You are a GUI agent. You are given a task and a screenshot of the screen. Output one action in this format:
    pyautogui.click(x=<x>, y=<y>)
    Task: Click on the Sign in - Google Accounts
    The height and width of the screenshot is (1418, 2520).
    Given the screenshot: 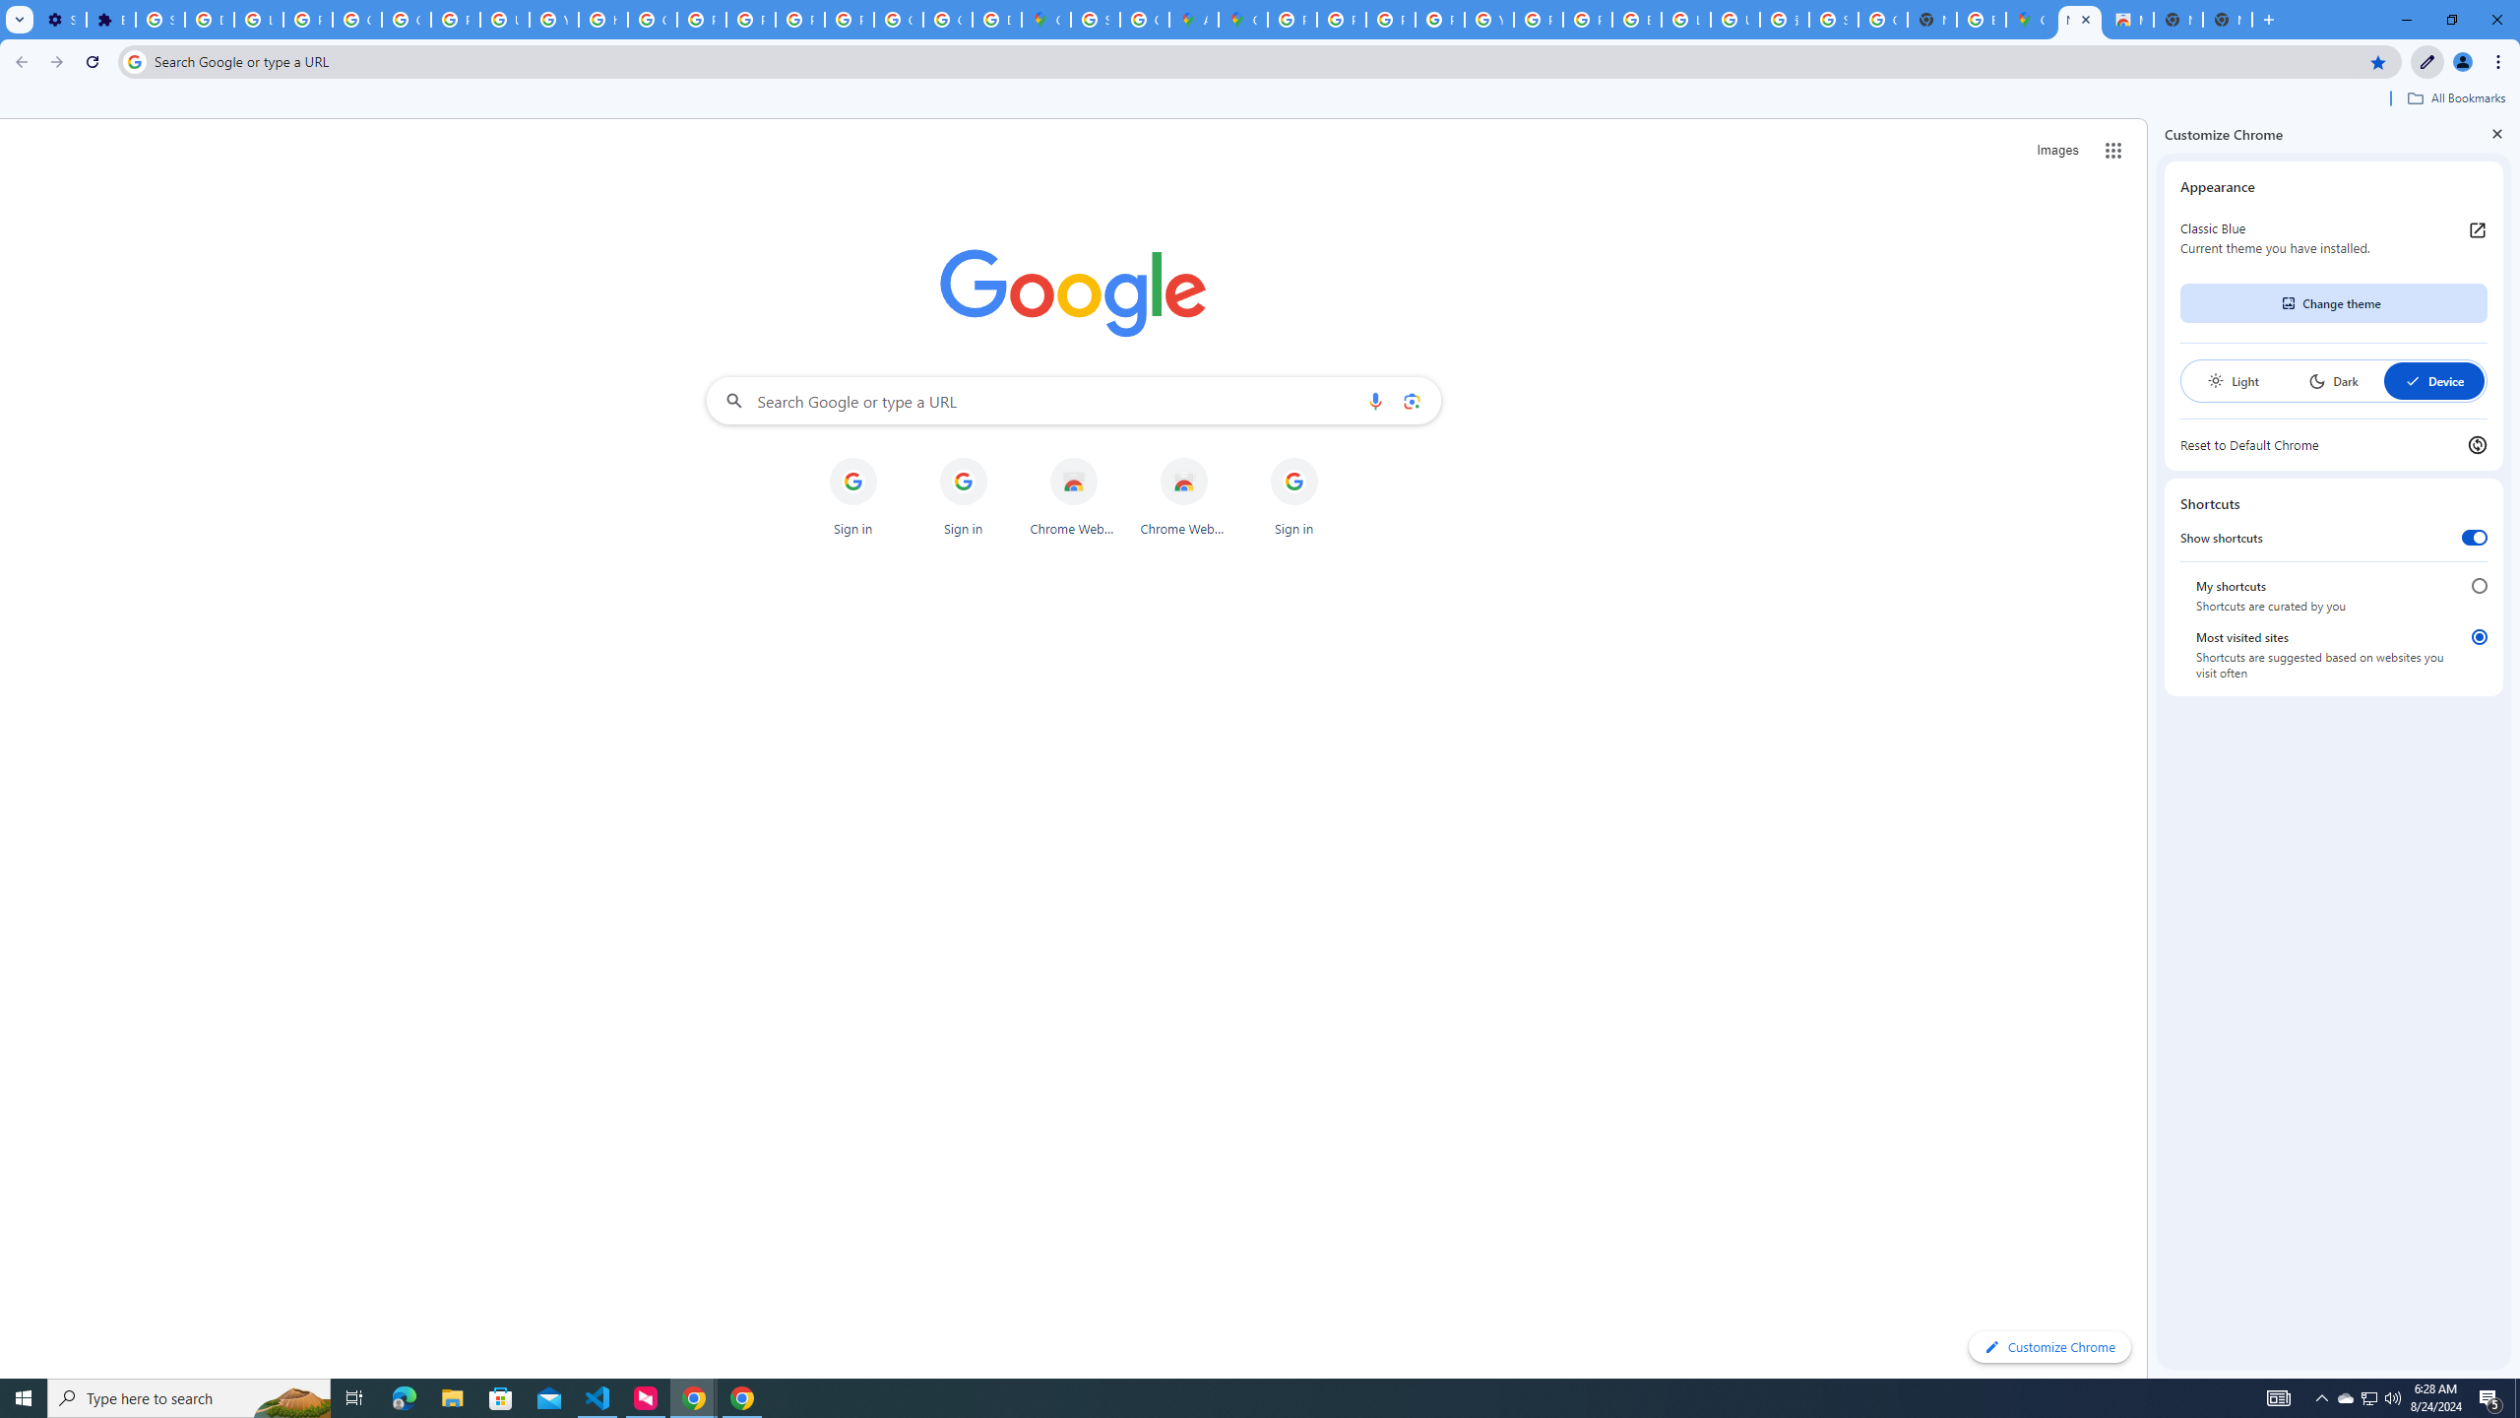 What is the action you would take?
    pyautogui.click(x=159, y=20)
    